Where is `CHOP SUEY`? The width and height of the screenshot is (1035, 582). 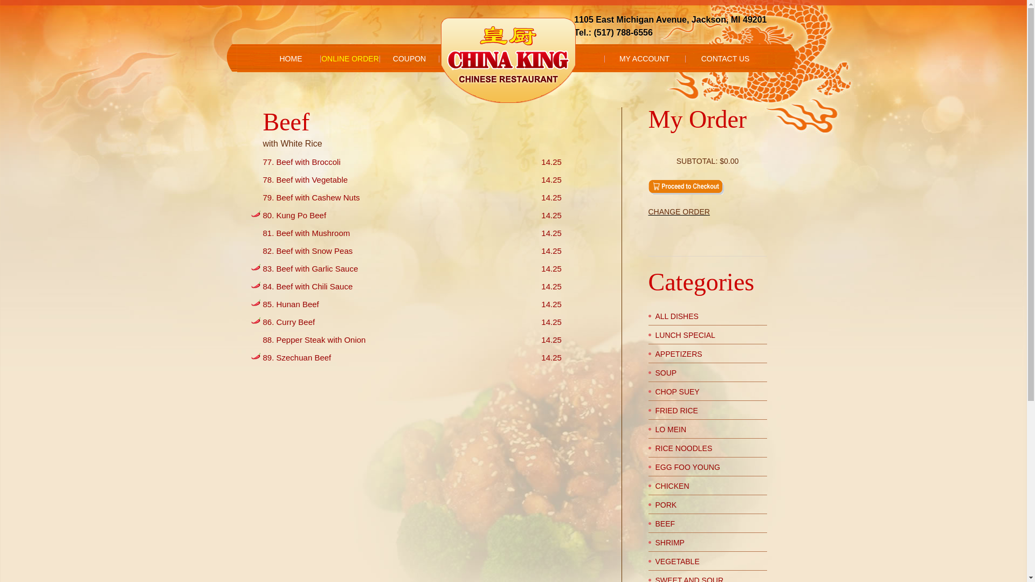
CHOP SUEY is located at coordinates (678, 392).